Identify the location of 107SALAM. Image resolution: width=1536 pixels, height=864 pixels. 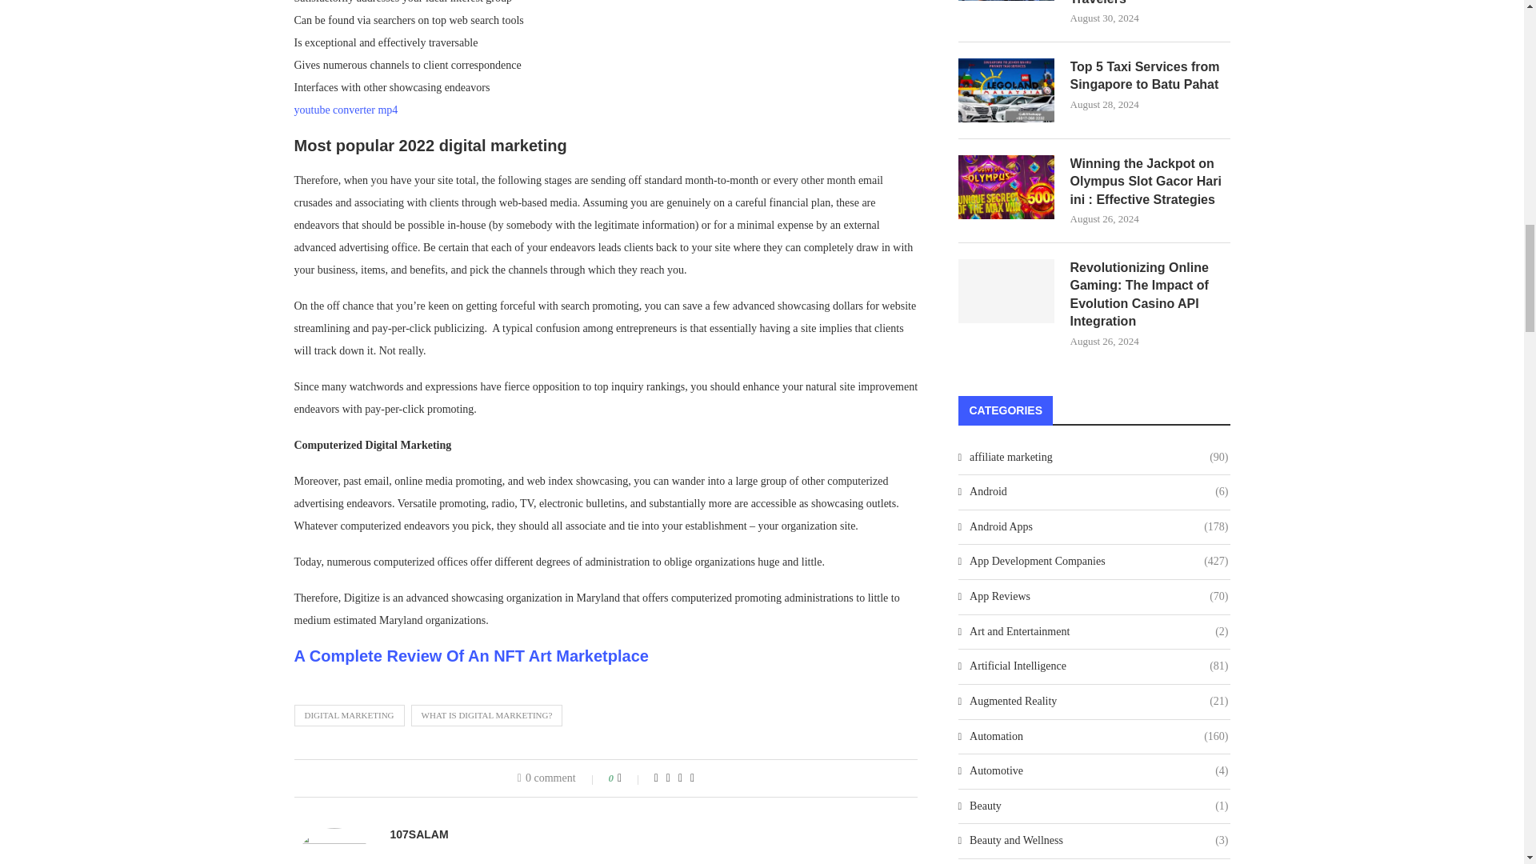
(419, 834).